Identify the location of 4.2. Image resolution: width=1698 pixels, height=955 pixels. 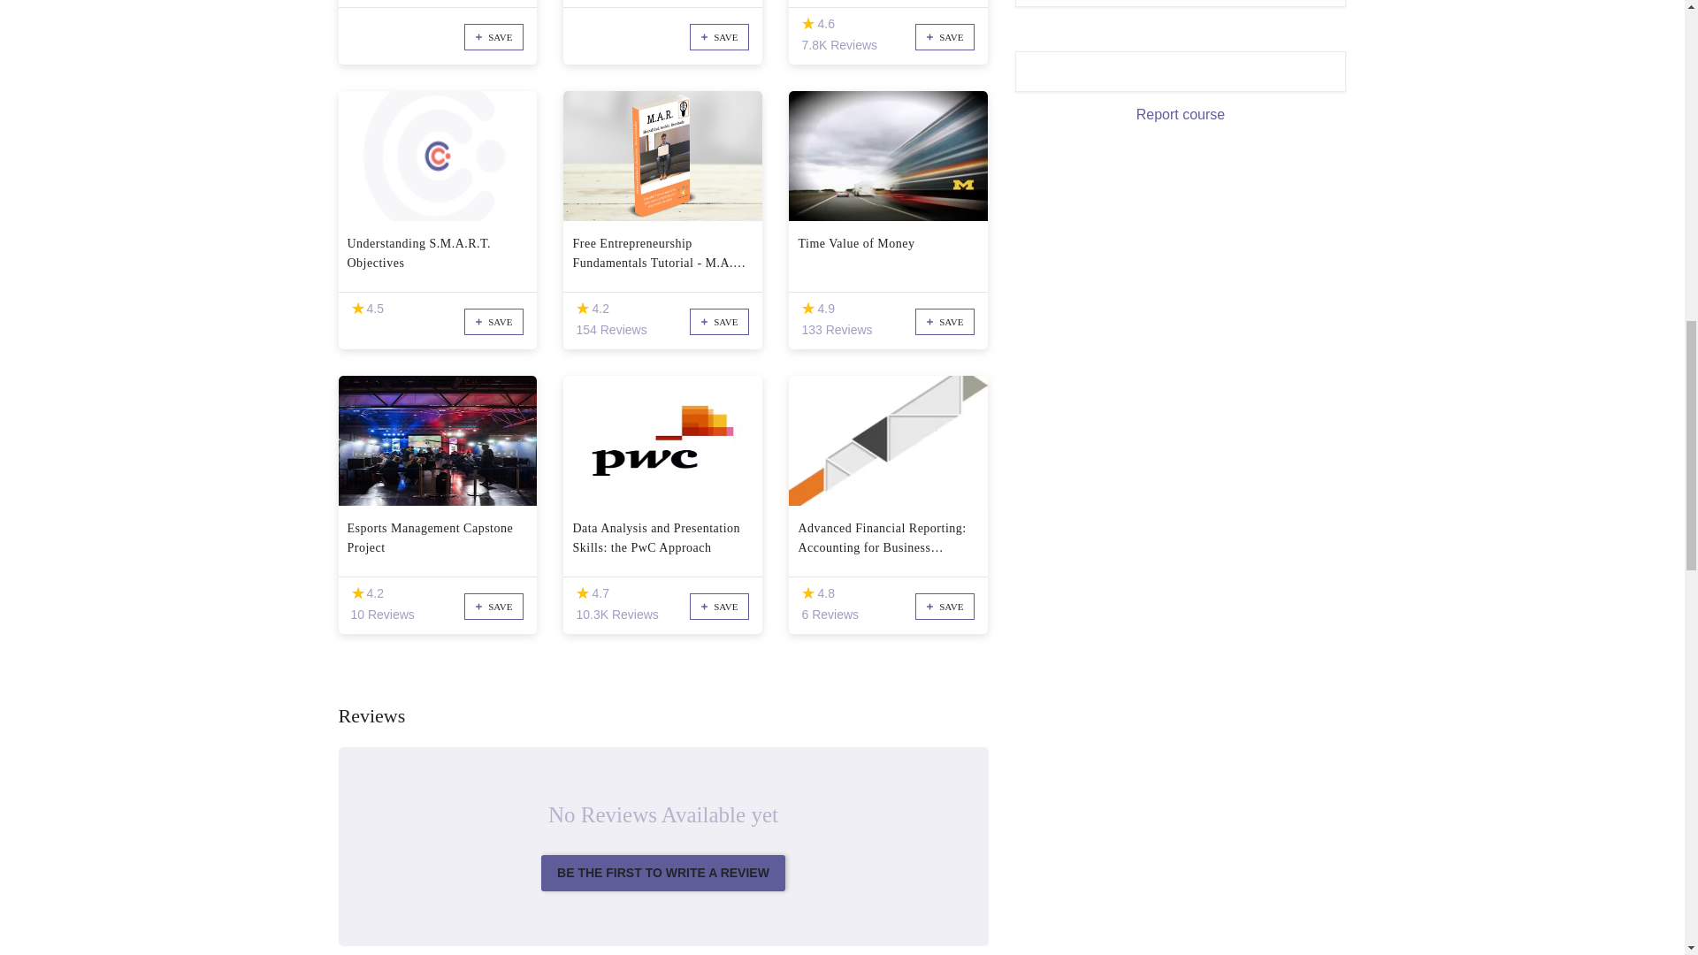
(357, 594).